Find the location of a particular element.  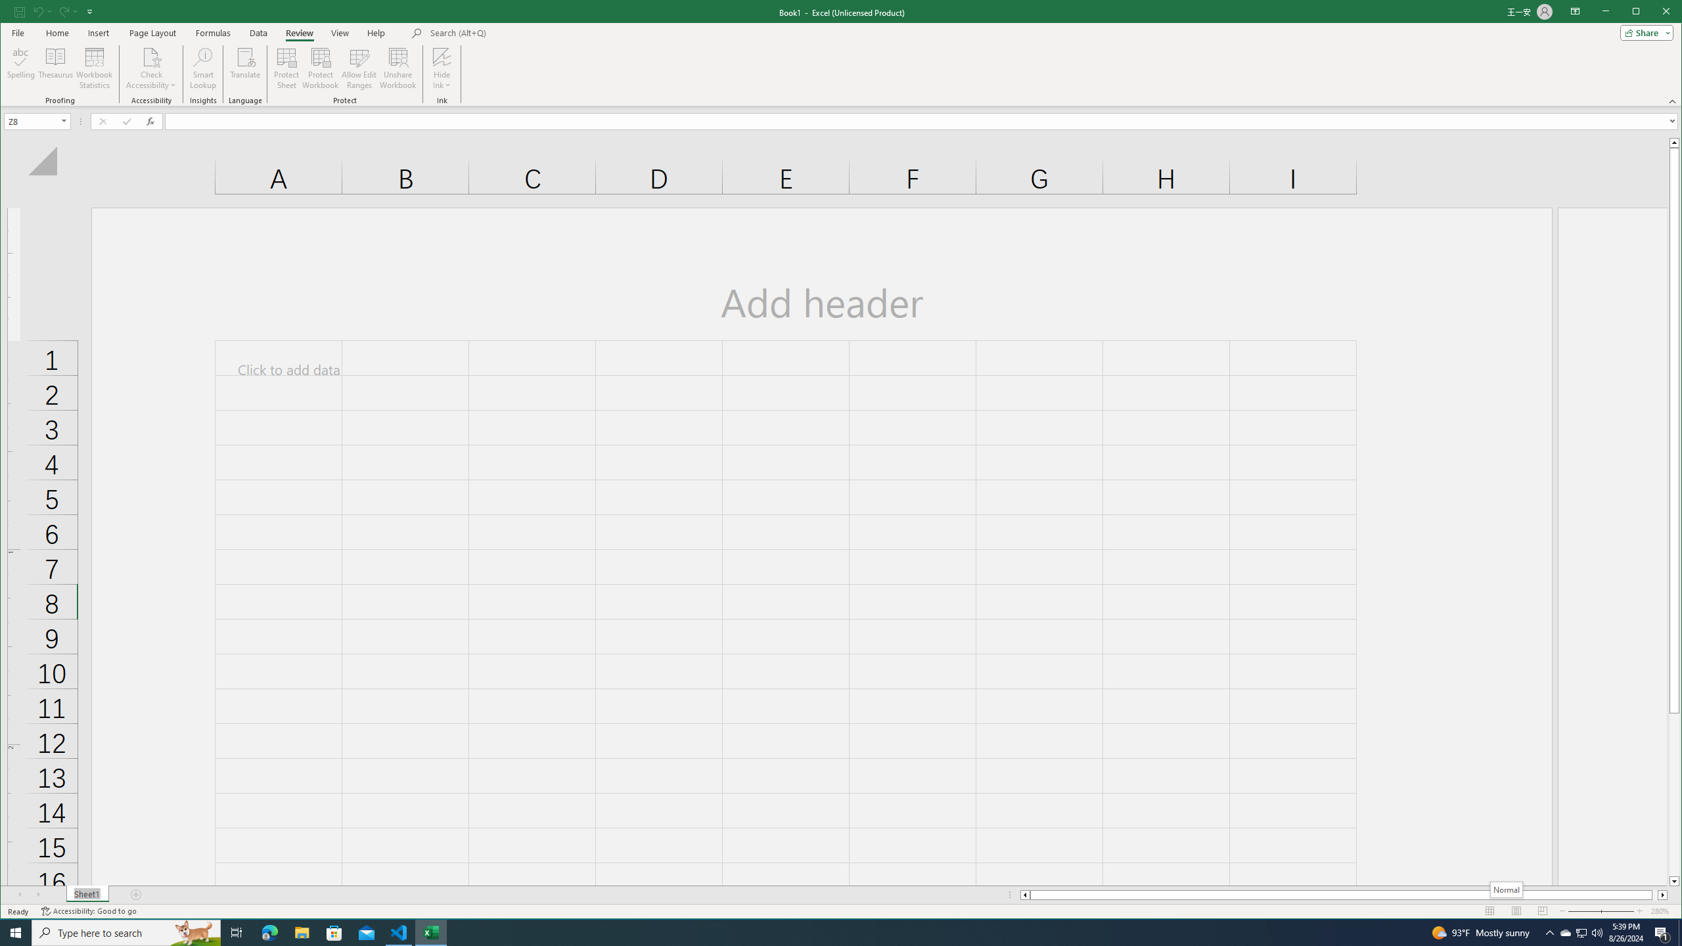

Class: NetUIScrollBar is located at coordinates (1344, 895).